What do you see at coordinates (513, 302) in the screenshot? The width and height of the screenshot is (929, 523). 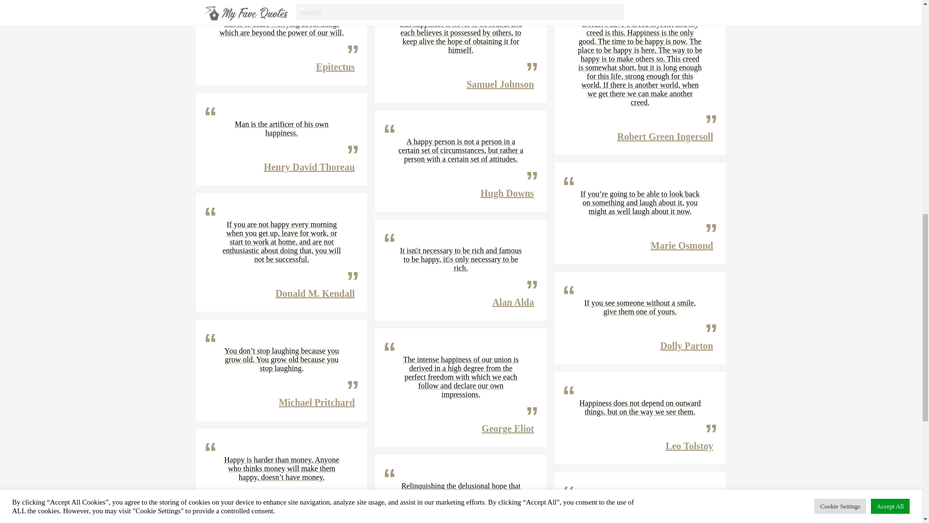 I see `Alan Alda` at bounding box center [513, 302].